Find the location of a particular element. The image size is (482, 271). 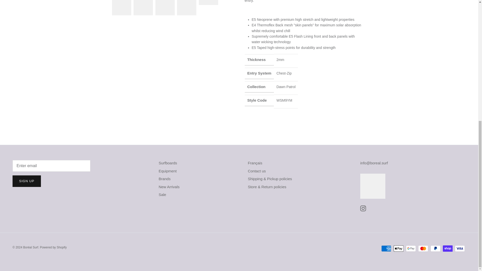

American Express is located at coordinates (386, 248).